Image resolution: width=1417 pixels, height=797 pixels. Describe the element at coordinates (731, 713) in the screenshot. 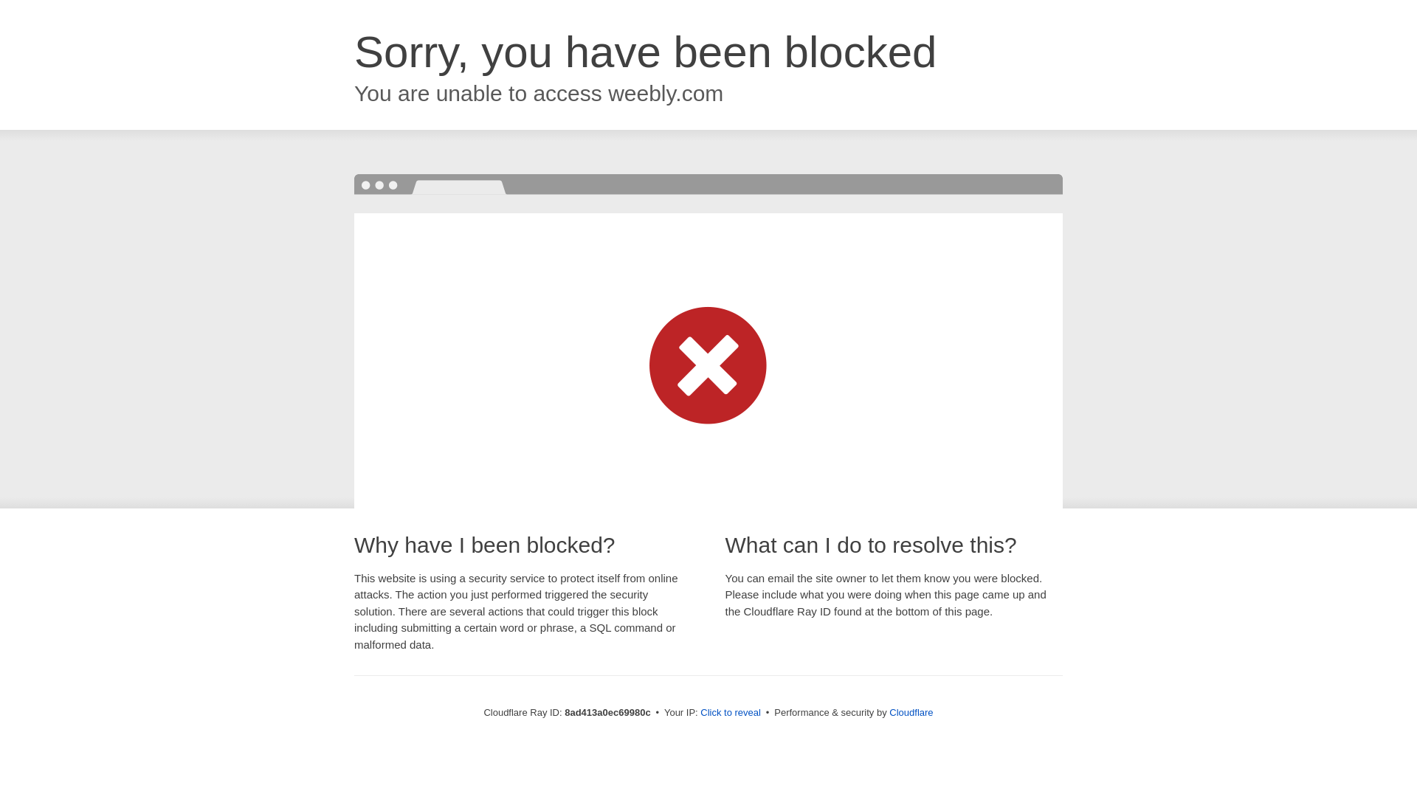

I see `Click to reveal` at that location.